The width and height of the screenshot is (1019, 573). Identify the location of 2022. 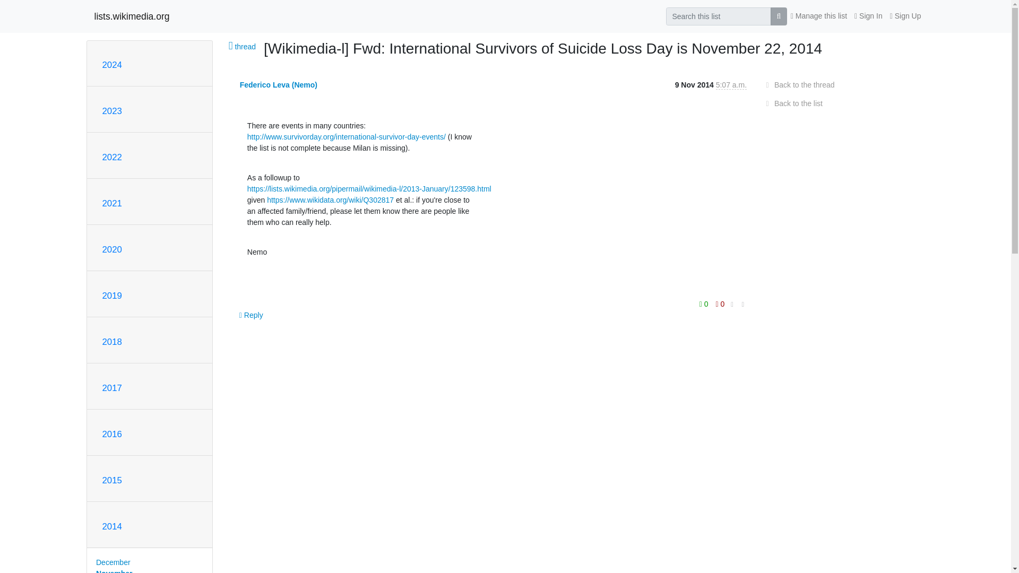
(111, 157).